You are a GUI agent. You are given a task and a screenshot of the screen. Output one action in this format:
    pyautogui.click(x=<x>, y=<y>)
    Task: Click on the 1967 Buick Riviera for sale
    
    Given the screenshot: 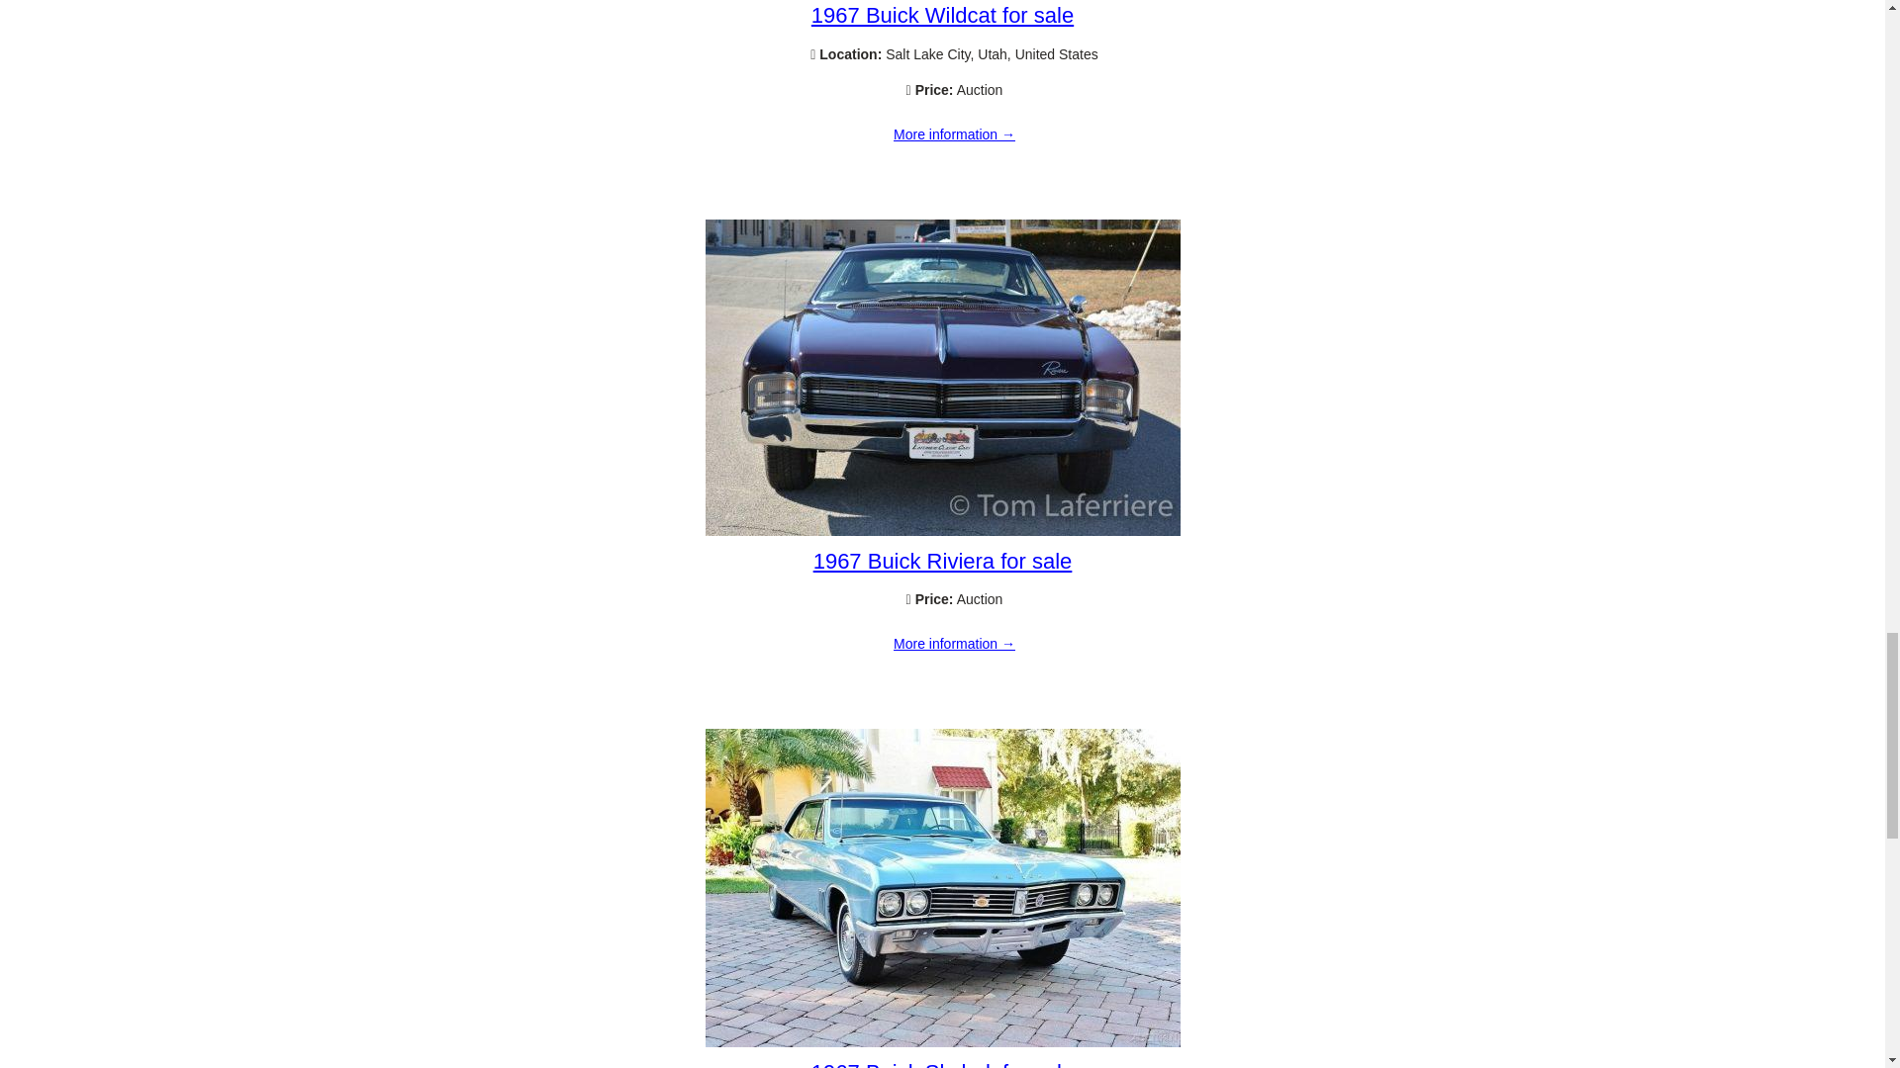 What is the action you would take?
    pyautogui.click(x=954, y=644)
    